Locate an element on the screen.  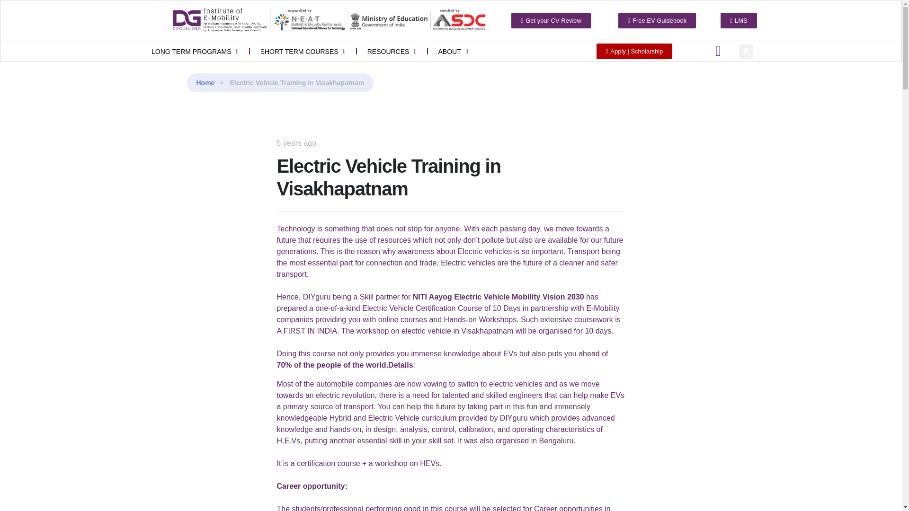
LMS is located at coordinates (739, 21).